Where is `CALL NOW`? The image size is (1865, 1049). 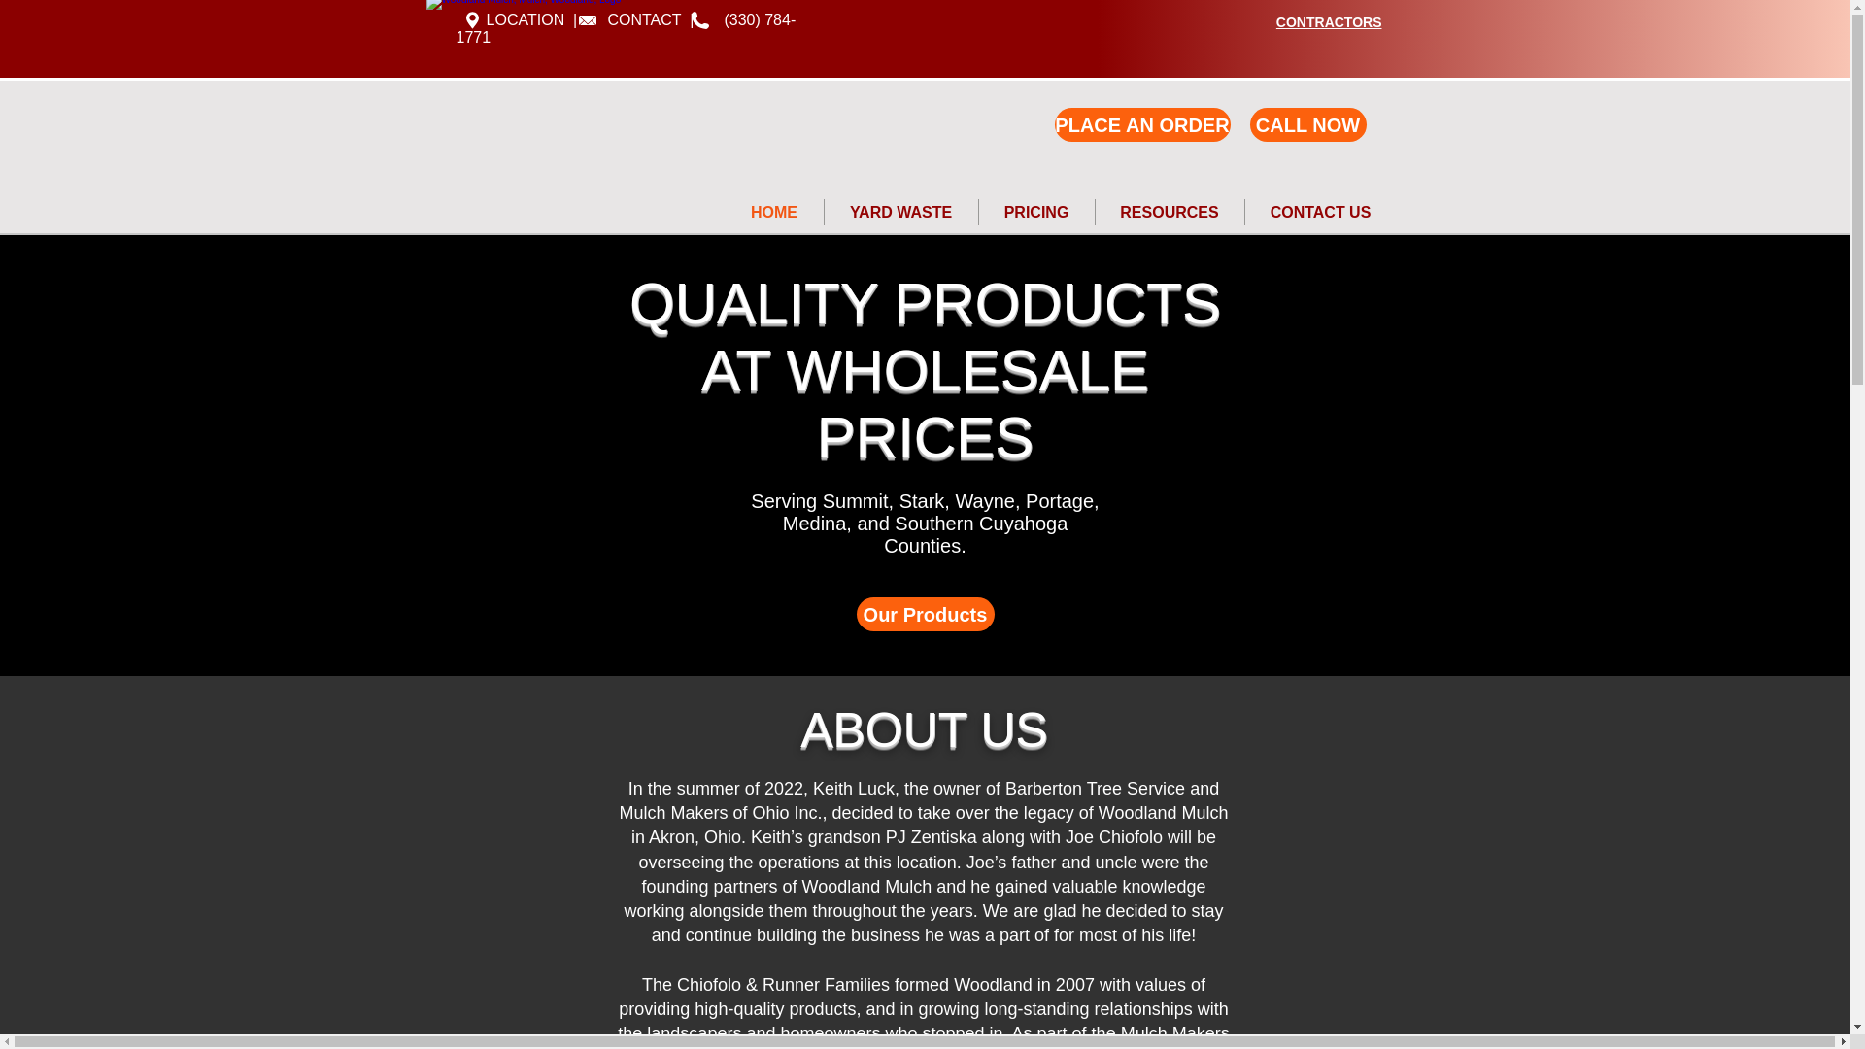
CALL NOW is located at coordinates (1307, 124).